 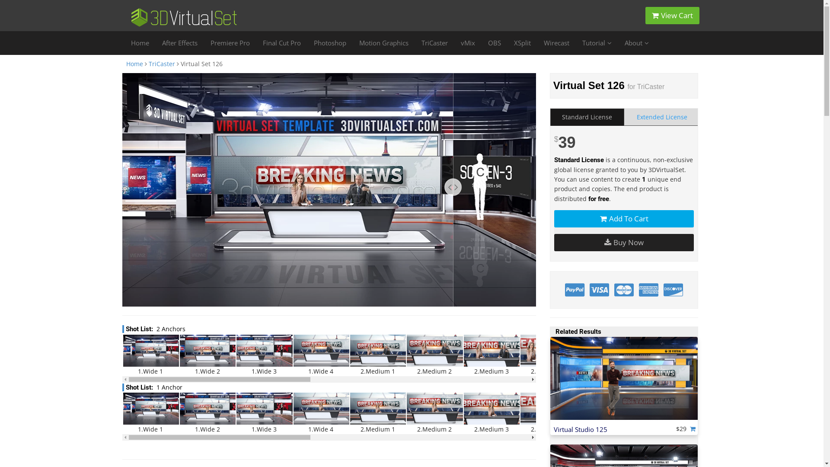 I want to click on Extended License, so click(x=662, y=117).